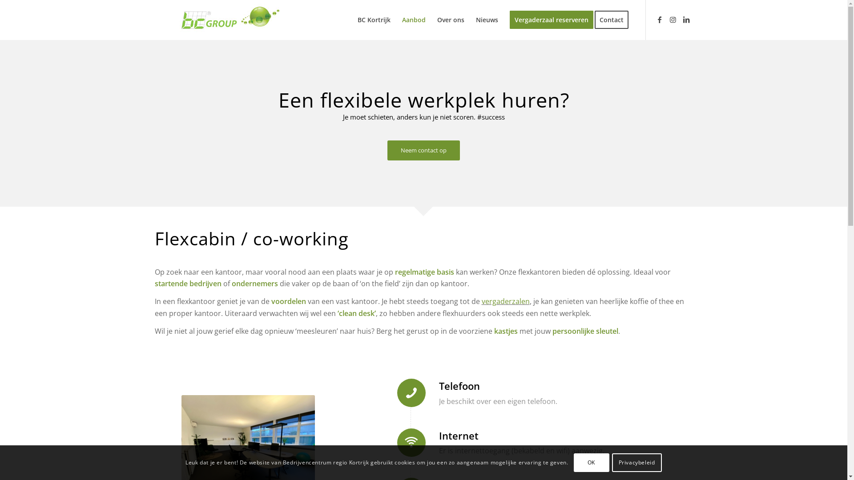 This screenshot has width=854, height=480. What do you see at coordinates (614, 20) in the screenshot?
I see `Contact` at bounding box center [614, 20].